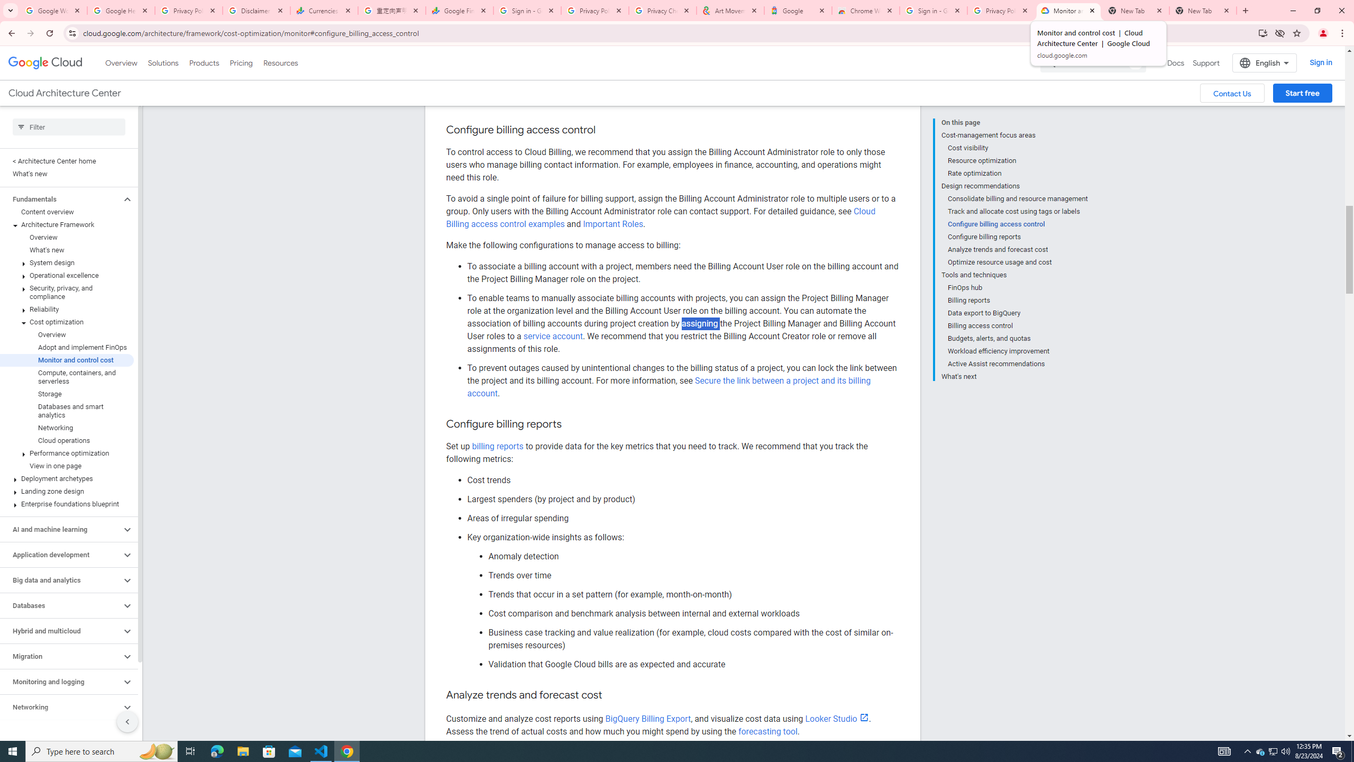  Describe the element at coordinates (571, 424) in the screenshot. I see `Copy link to this section: Configure billing reports` at that location.